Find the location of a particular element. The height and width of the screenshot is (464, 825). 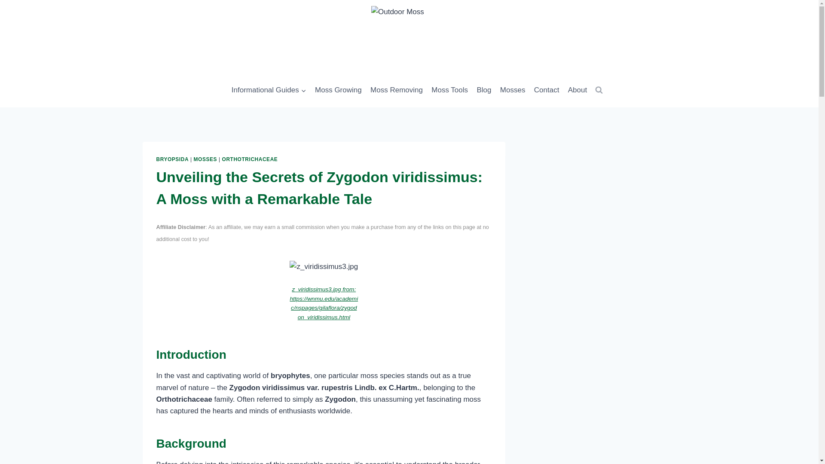

MOSSES is located at coordinates (205, 159).